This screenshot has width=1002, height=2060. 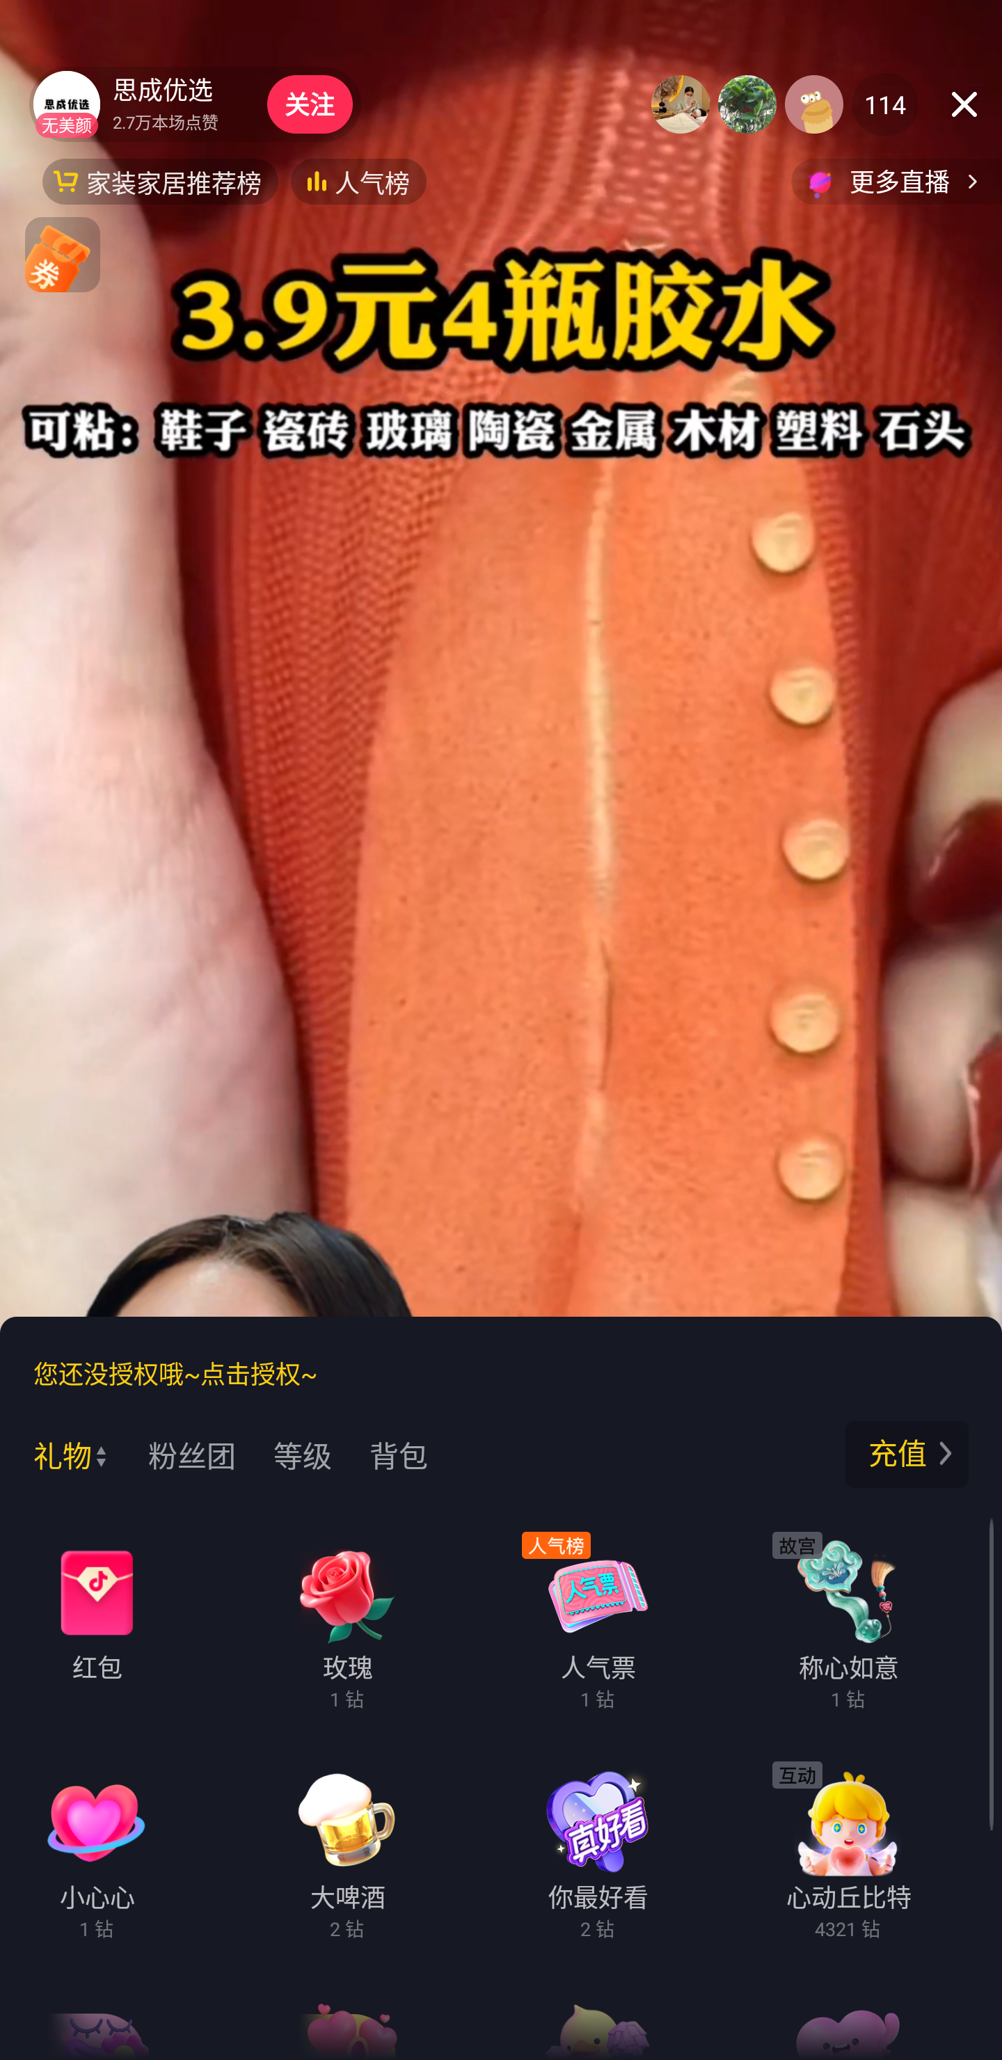 I want to click on 您还没授权哦~点击授权~, so click(x=175, y=1372).